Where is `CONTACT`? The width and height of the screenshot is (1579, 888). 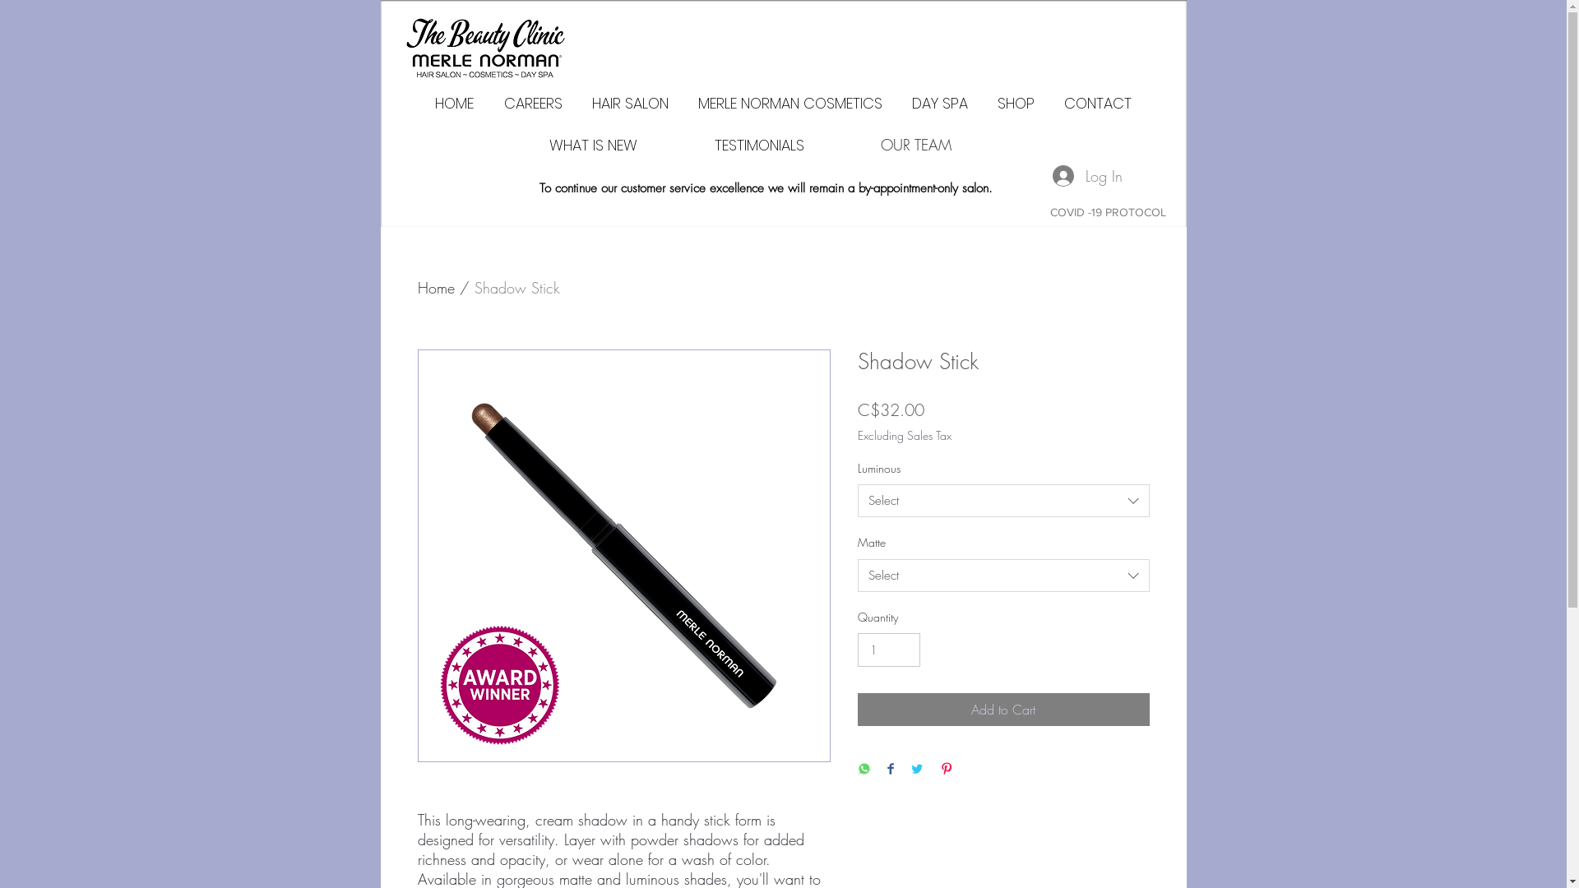
CONTACT is located at coordinates (1098, 104).